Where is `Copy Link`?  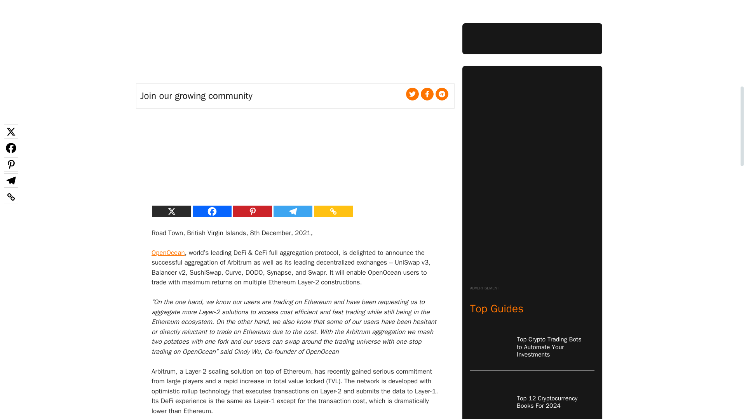
Copy Link is located at coordinates (333, 211).